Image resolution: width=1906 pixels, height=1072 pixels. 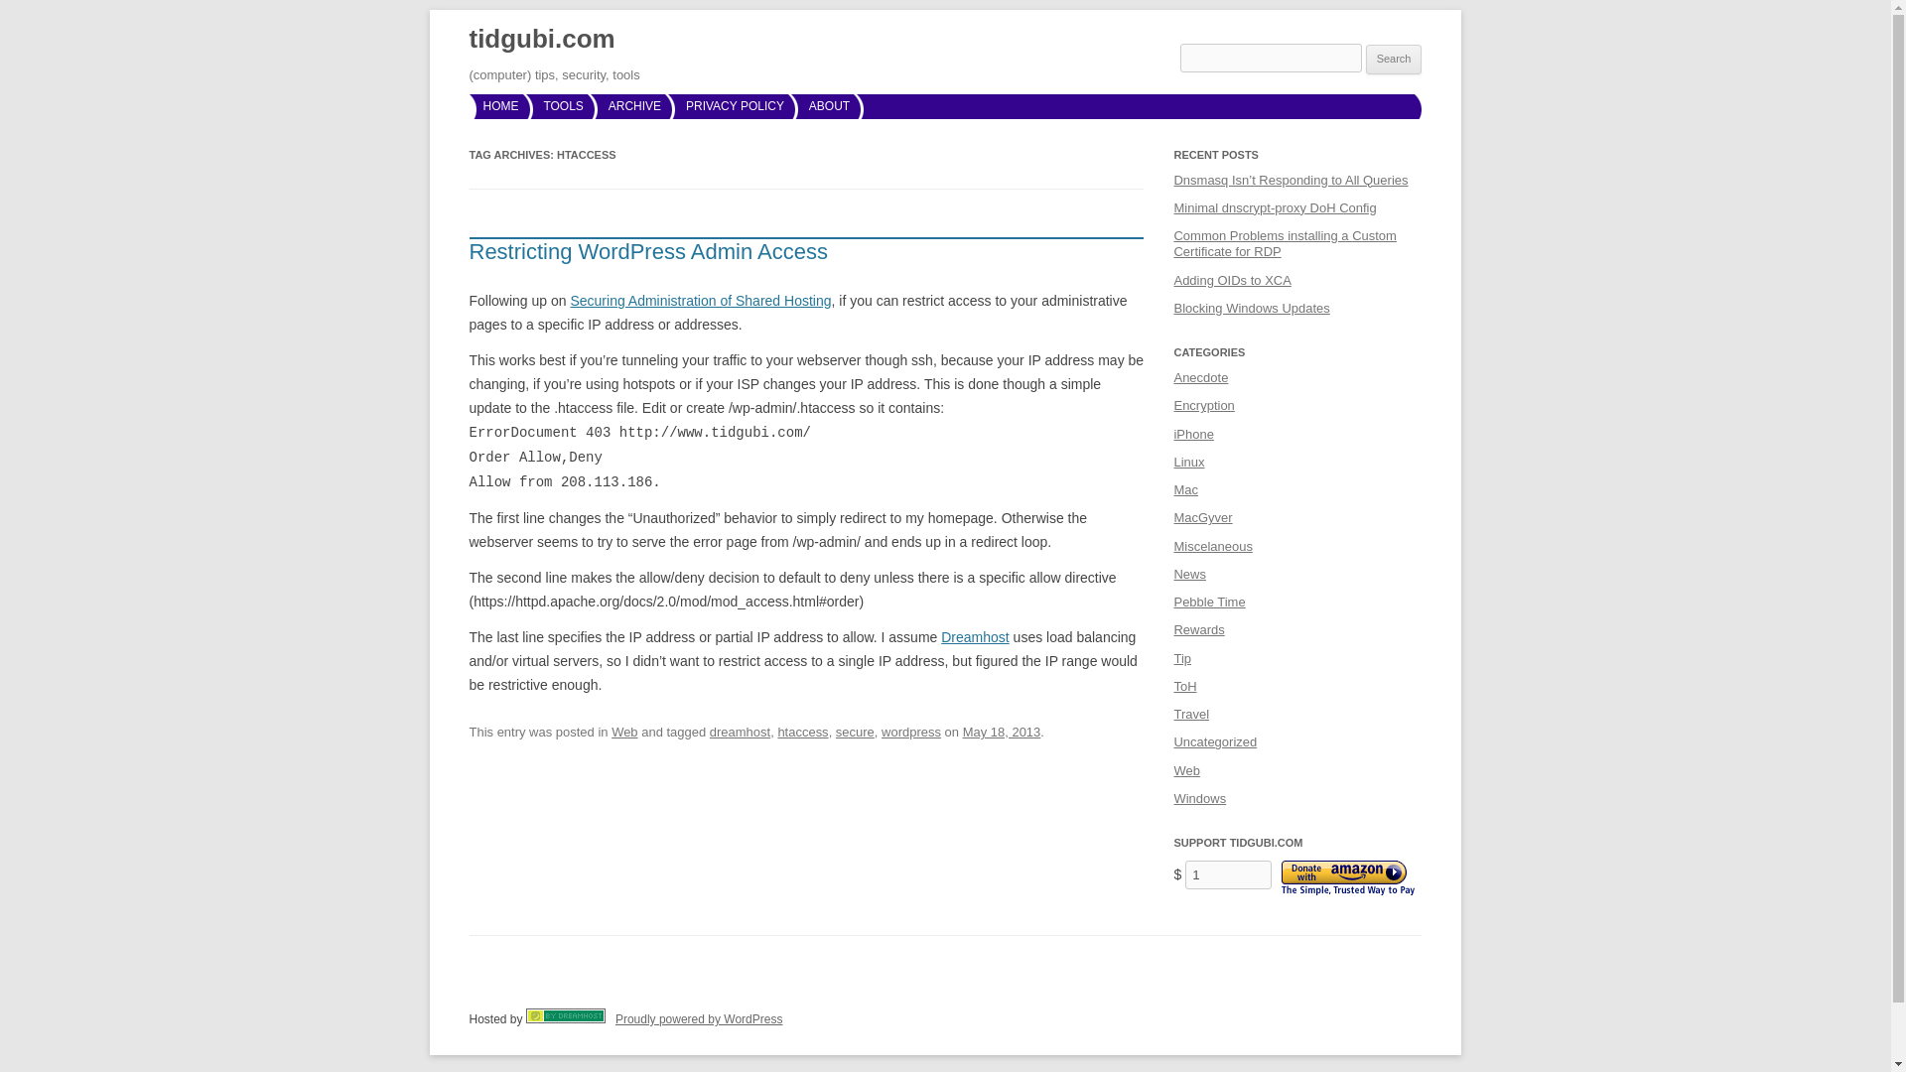 What do you see at coordinates (1285, 244) in the screenshot?
I see `Common Problems installing a Custom Certificate for RDP` at bounding box center [1285, 244].